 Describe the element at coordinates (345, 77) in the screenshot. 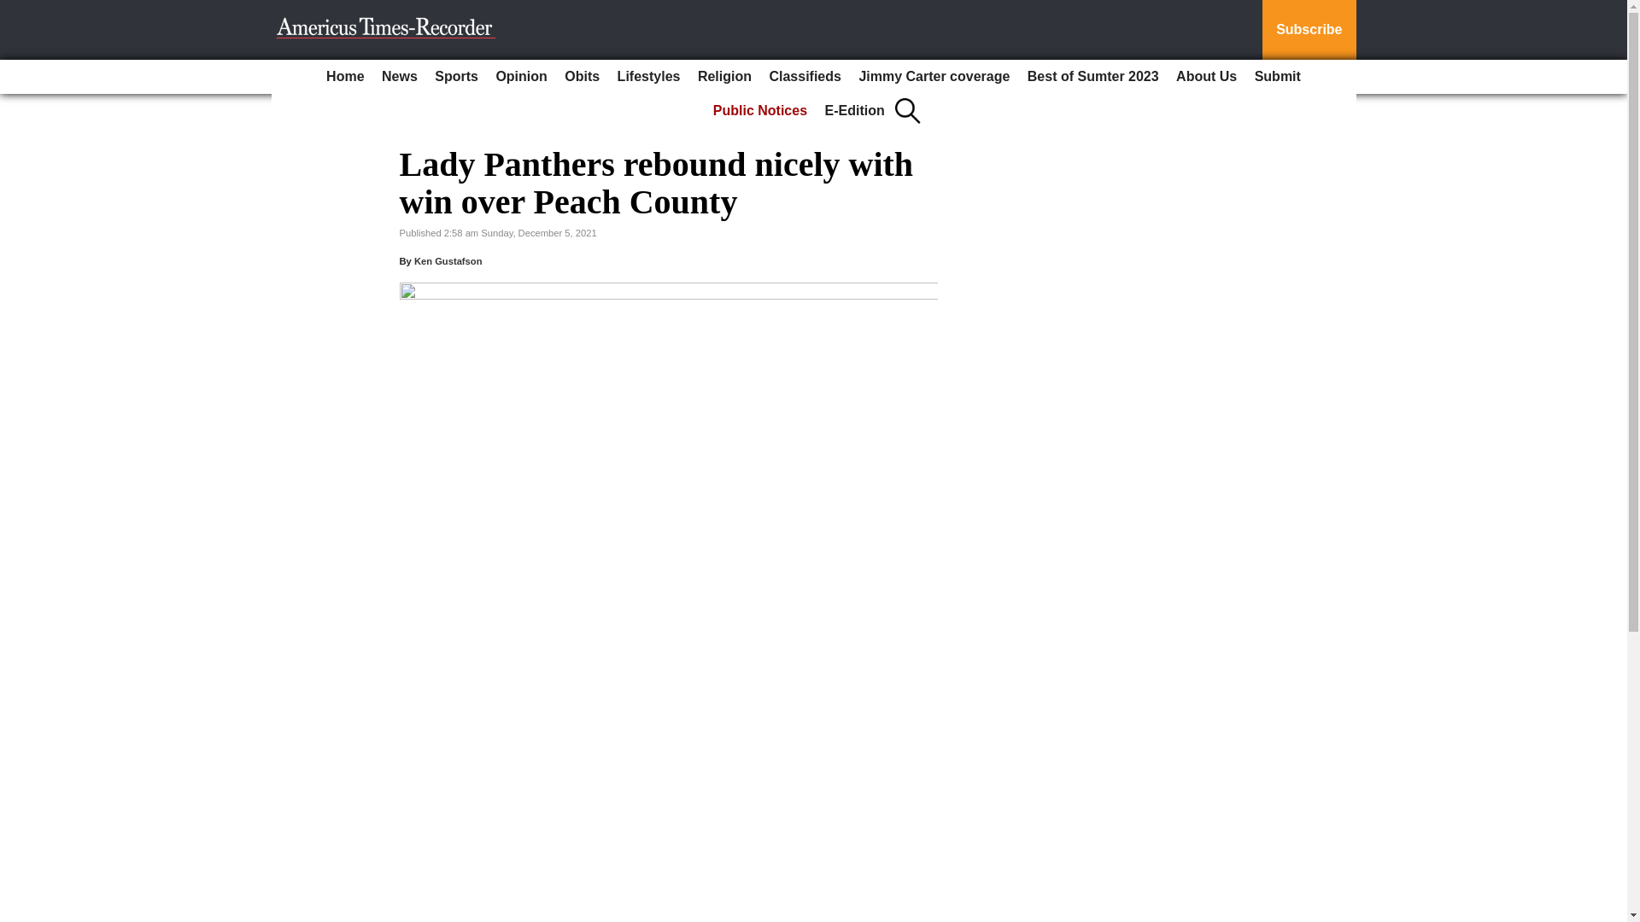

I see `Home` at that location.